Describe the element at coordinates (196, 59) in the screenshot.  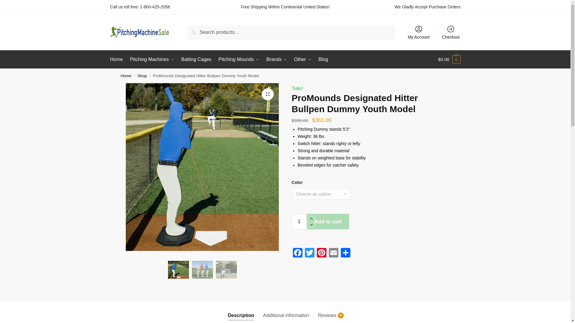
I see `Batting Cages` at that location.